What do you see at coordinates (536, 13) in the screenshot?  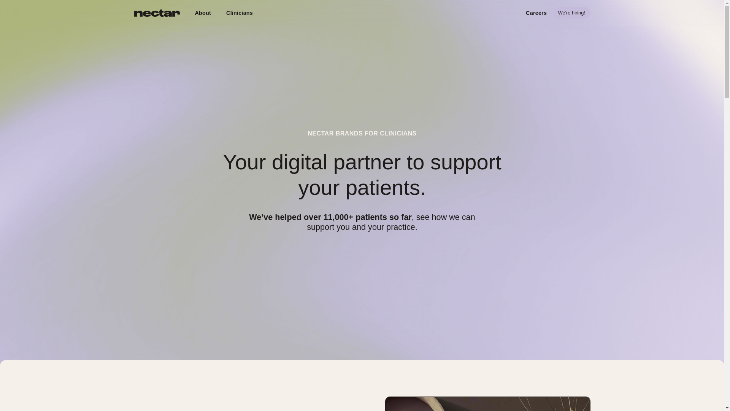 I see `Careers` at bounding box center [536, 13].